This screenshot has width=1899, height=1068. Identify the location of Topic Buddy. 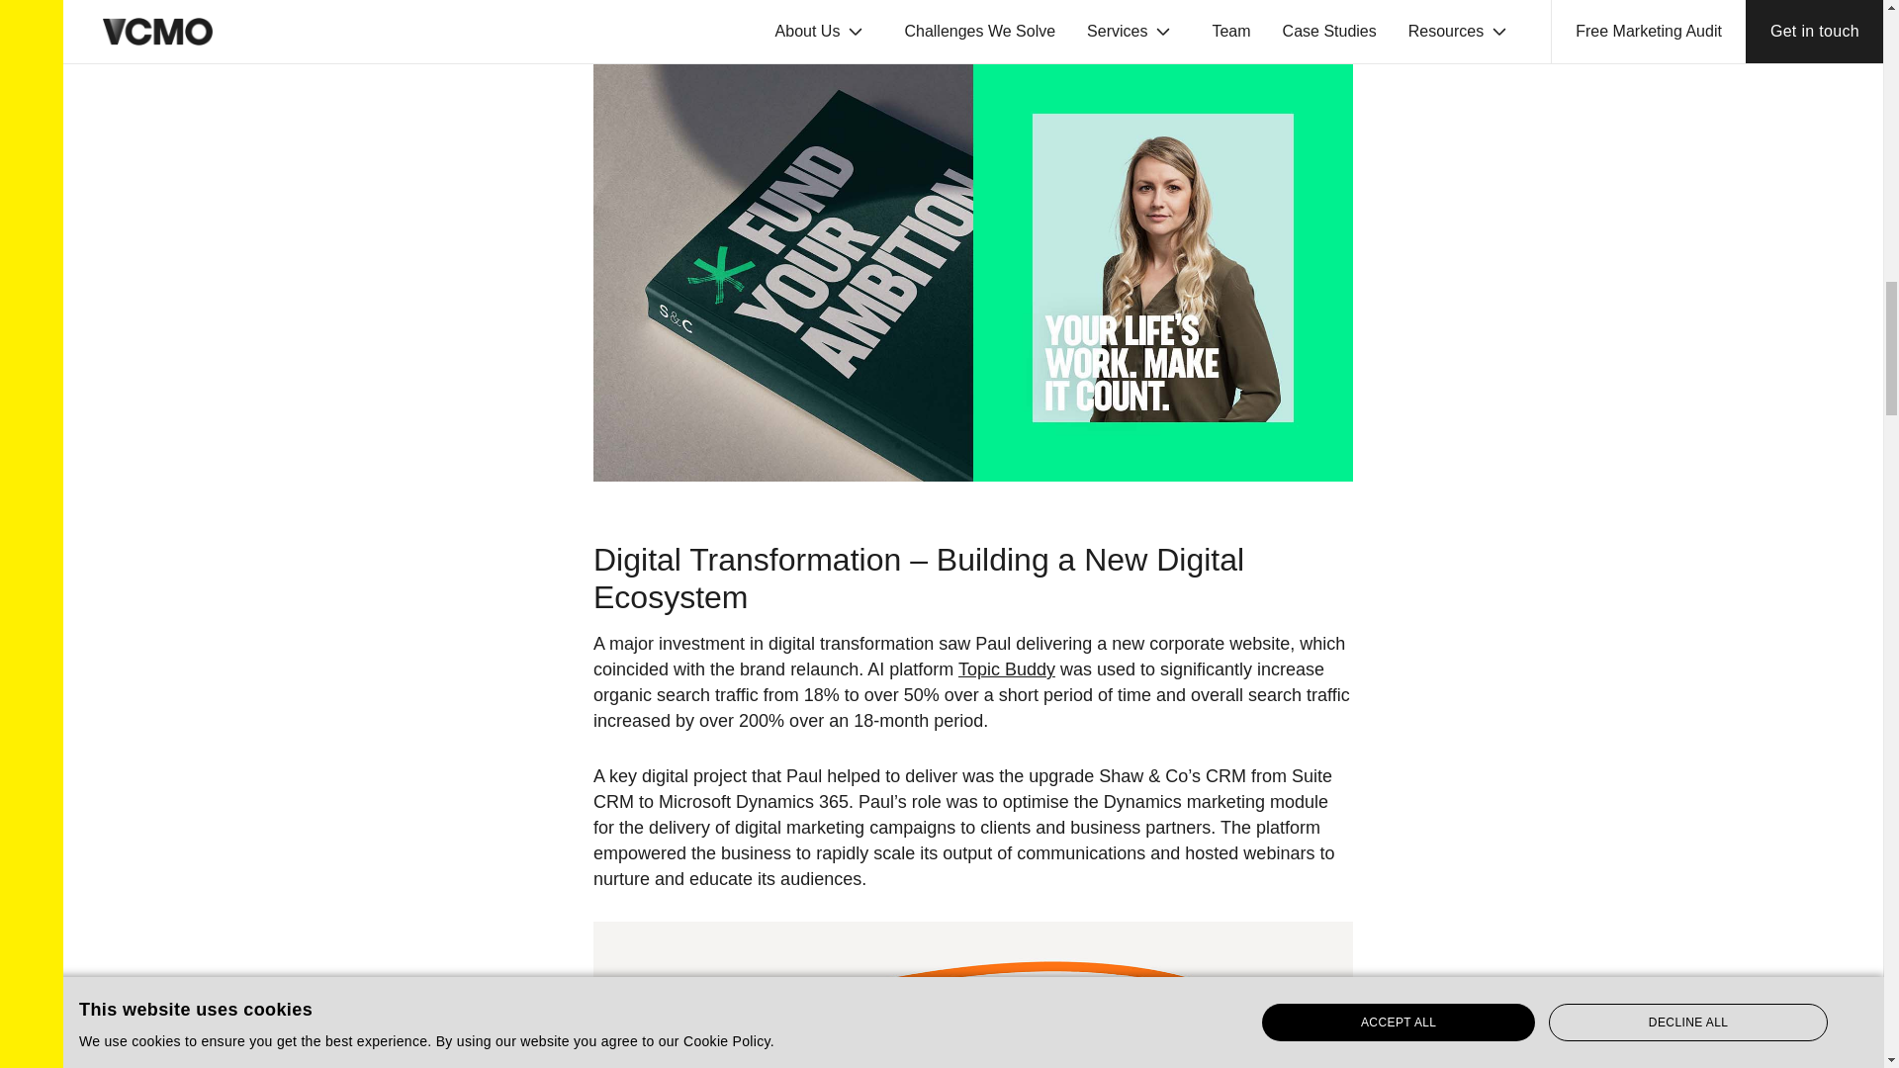
(1007, 668).